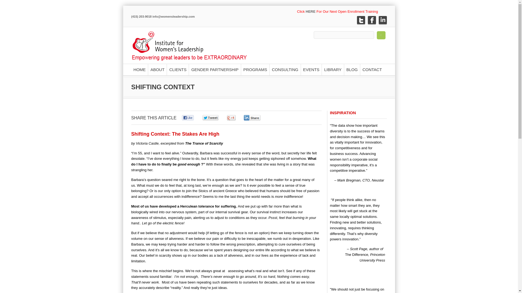  Describe the element at coordinates (361, 20) in the screenshot. I see `Twitter` at that location.